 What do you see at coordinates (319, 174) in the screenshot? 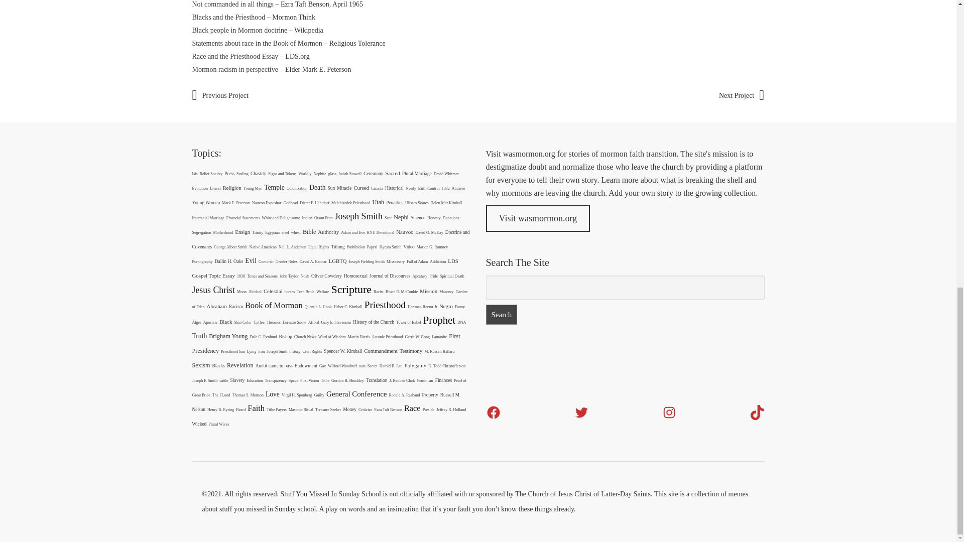
I see `3 topics` at bounding box center [319, 174].